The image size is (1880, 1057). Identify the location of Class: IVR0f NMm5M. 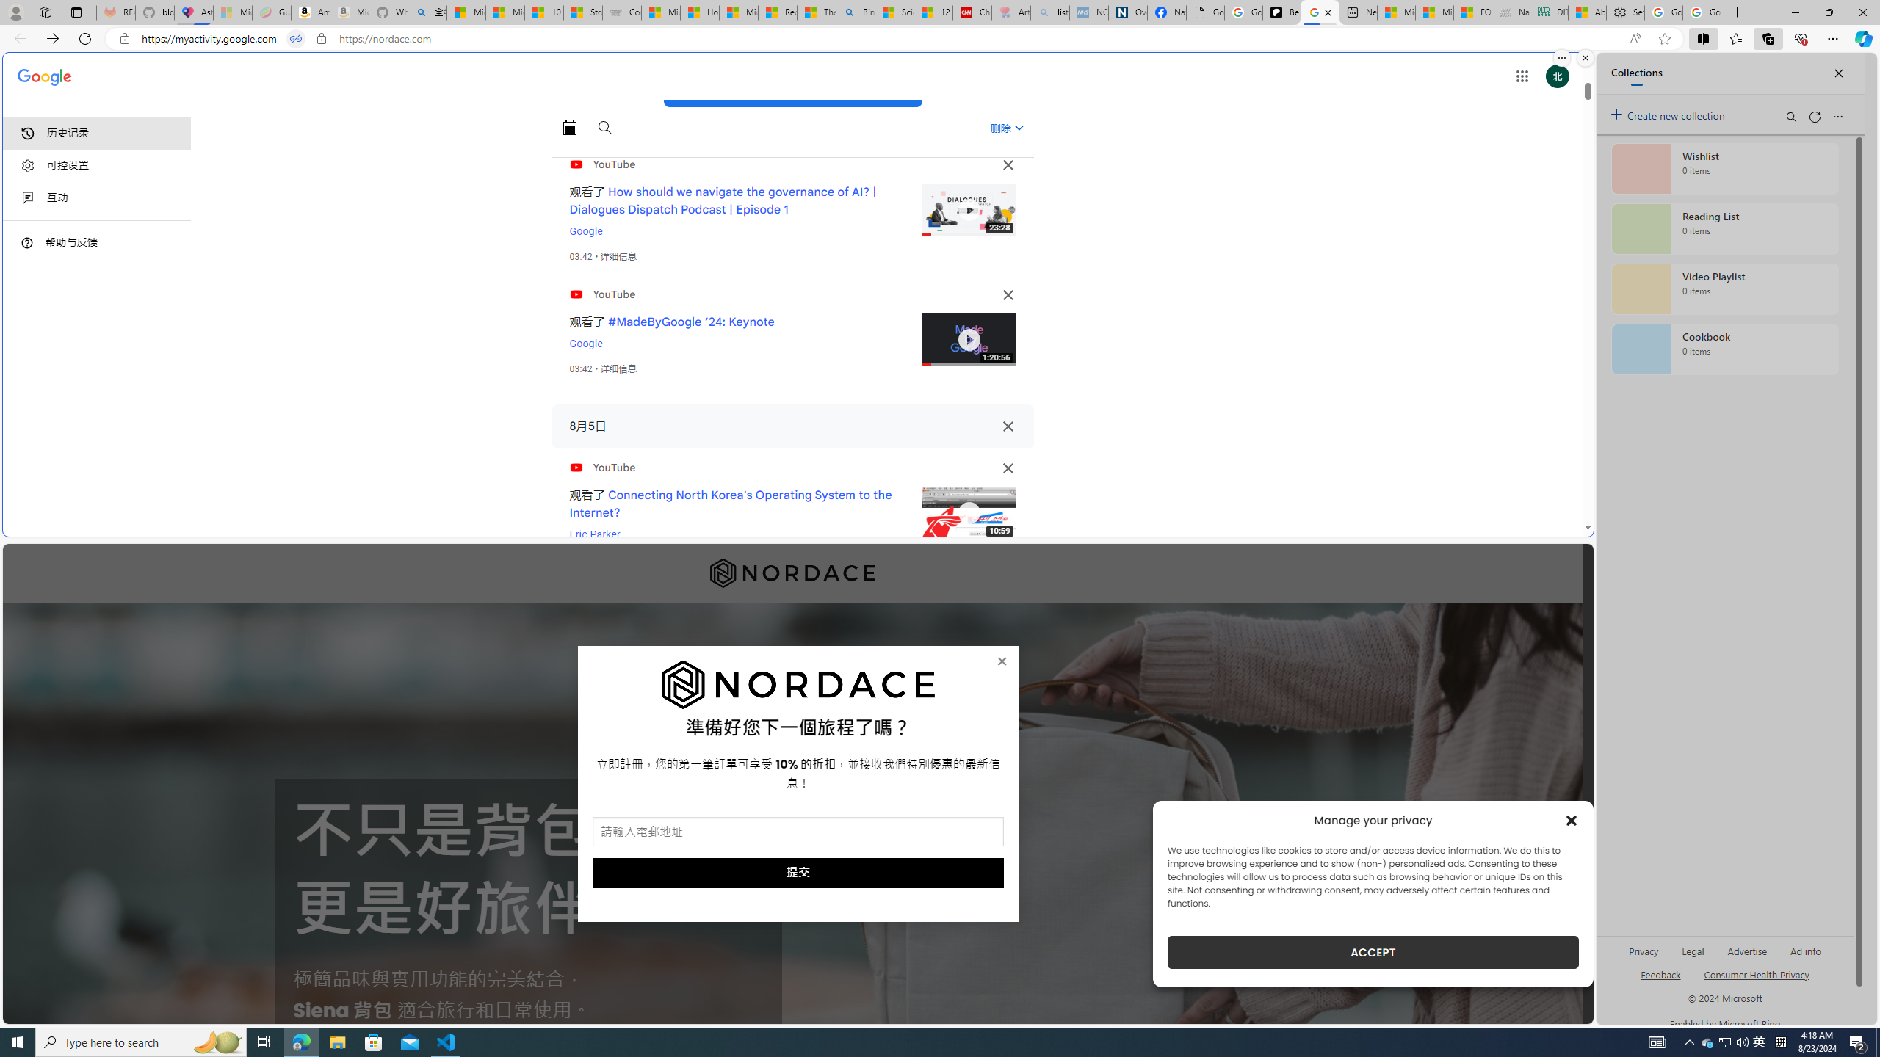
(969, 513).